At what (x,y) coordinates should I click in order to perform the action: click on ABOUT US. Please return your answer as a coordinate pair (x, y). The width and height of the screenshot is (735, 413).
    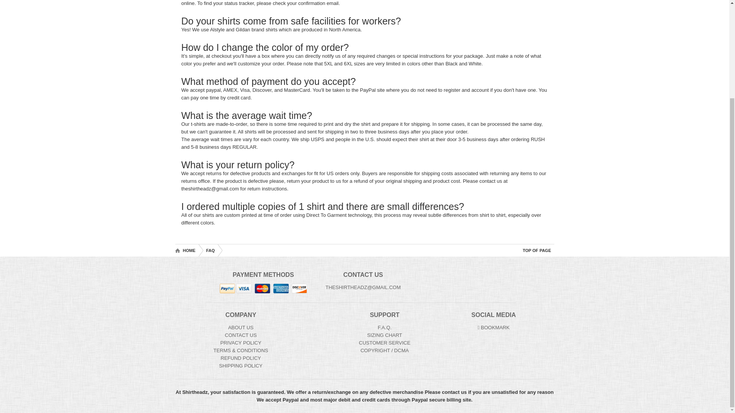
    Looking at the image, I should click on (240, 327).